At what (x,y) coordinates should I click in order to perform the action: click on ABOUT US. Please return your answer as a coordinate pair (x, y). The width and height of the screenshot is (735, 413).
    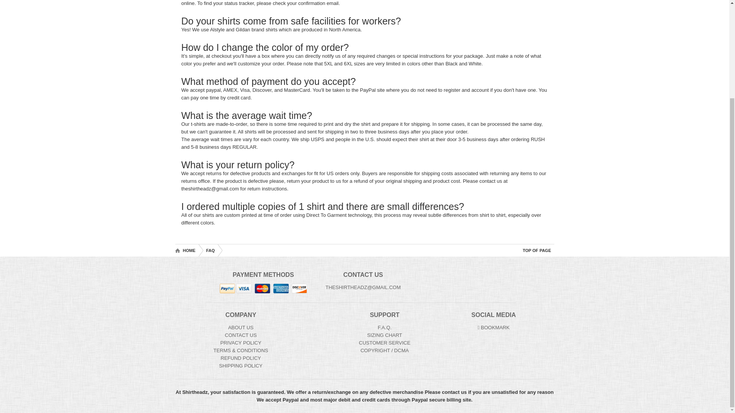
    Looking at the image, I should click on (240, 327).